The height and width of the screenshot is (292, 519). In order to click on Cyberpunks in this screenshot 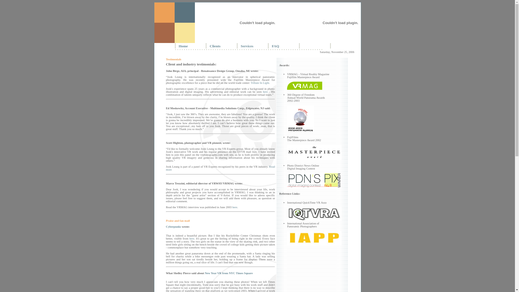, I will do `click(174, 227)`.